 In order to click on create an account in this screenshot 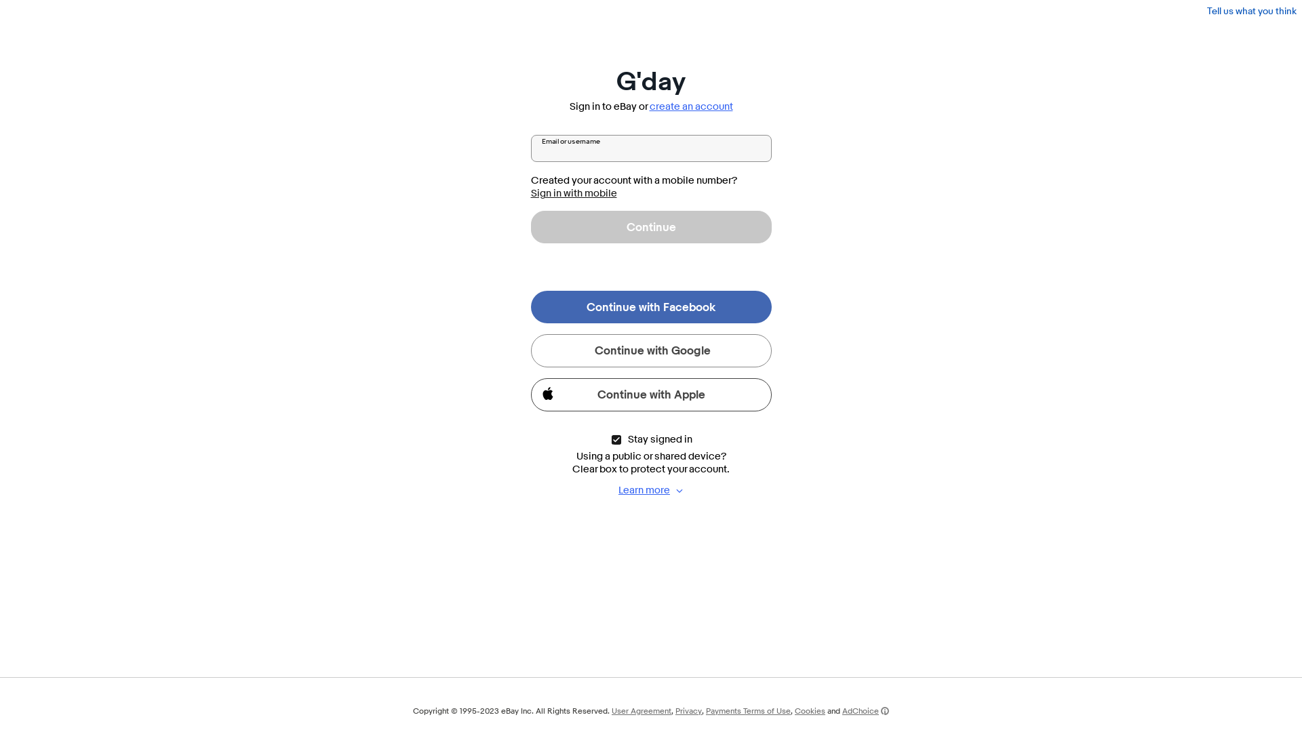, I will do `click(692, 107)`.